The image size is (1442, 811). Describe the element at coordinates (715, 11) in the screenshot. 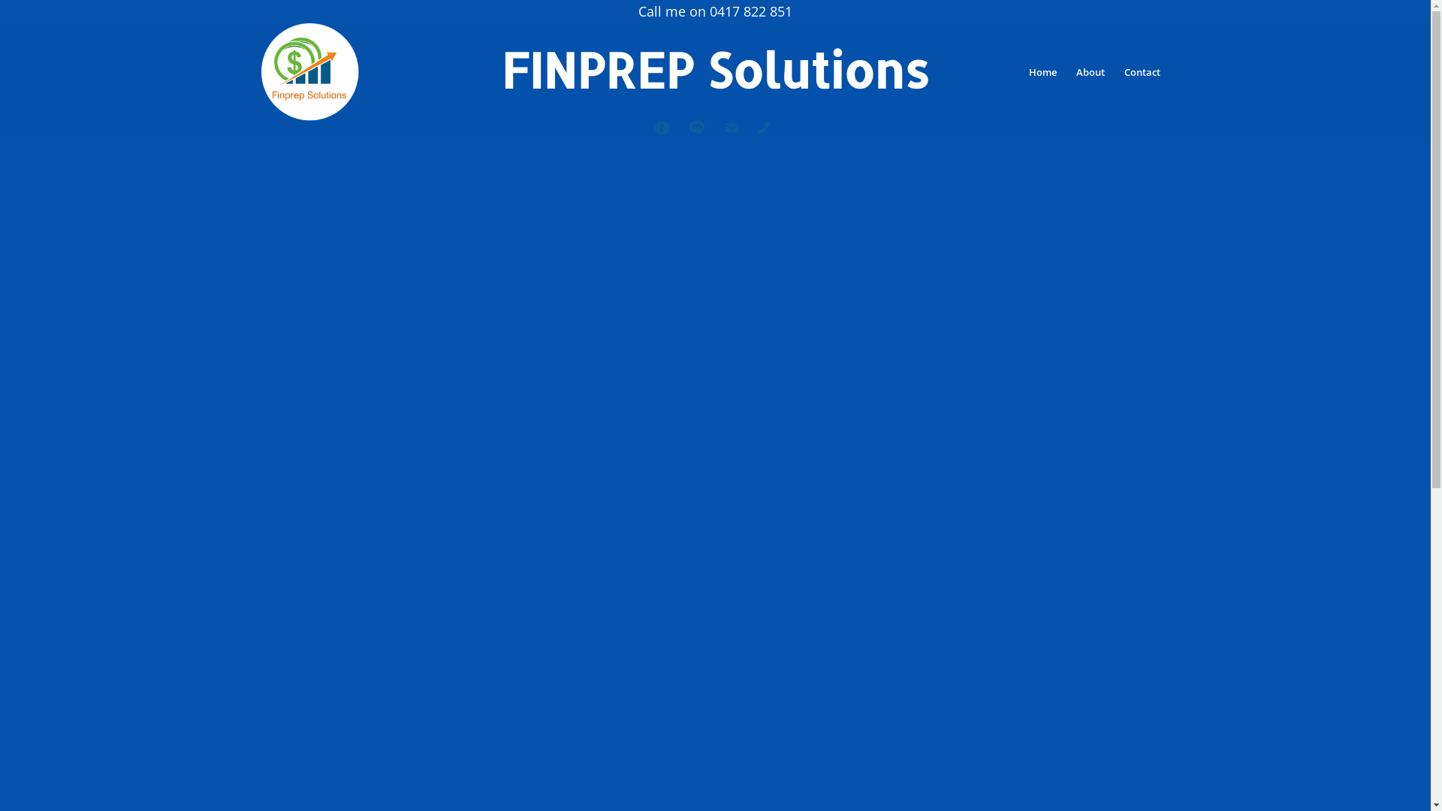

I see `Call me on 0417 822 851` at that location.